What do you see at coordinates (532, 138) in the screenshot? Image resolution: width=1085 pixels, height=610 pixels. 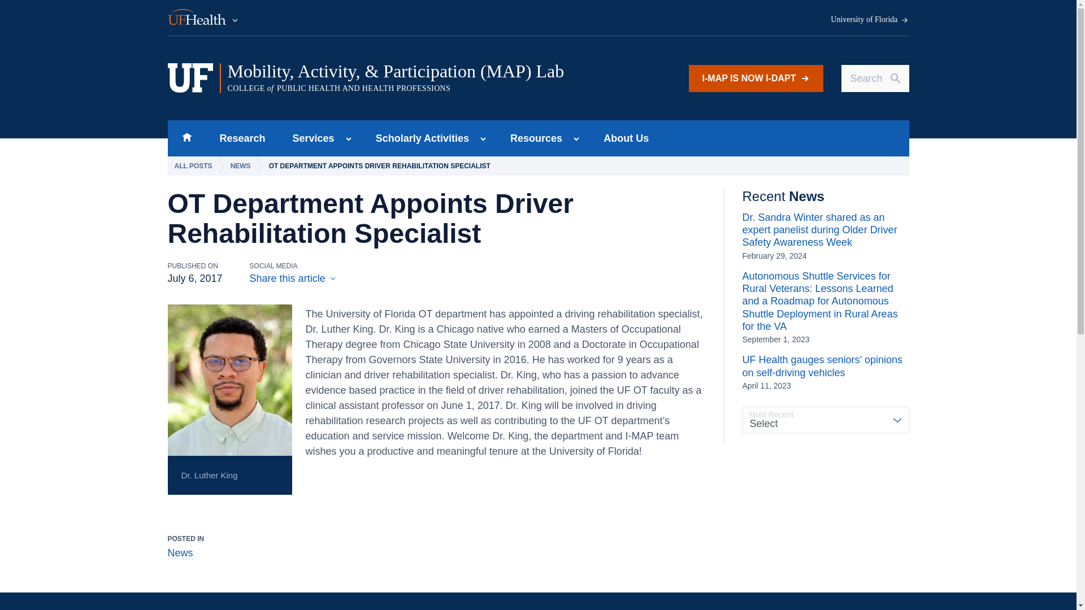 I see `Resources` at bounding box center [532, 138].